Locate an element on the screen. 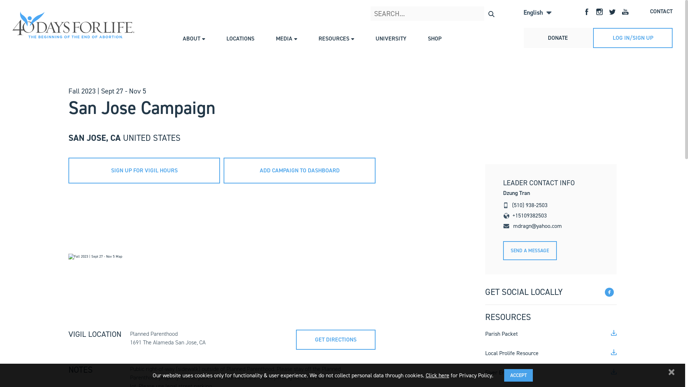 Image resolution: width=688 pixels, height=387 pixels. SIGN UP FOR VIGIL HOURS is located at coordinates (144, 171).